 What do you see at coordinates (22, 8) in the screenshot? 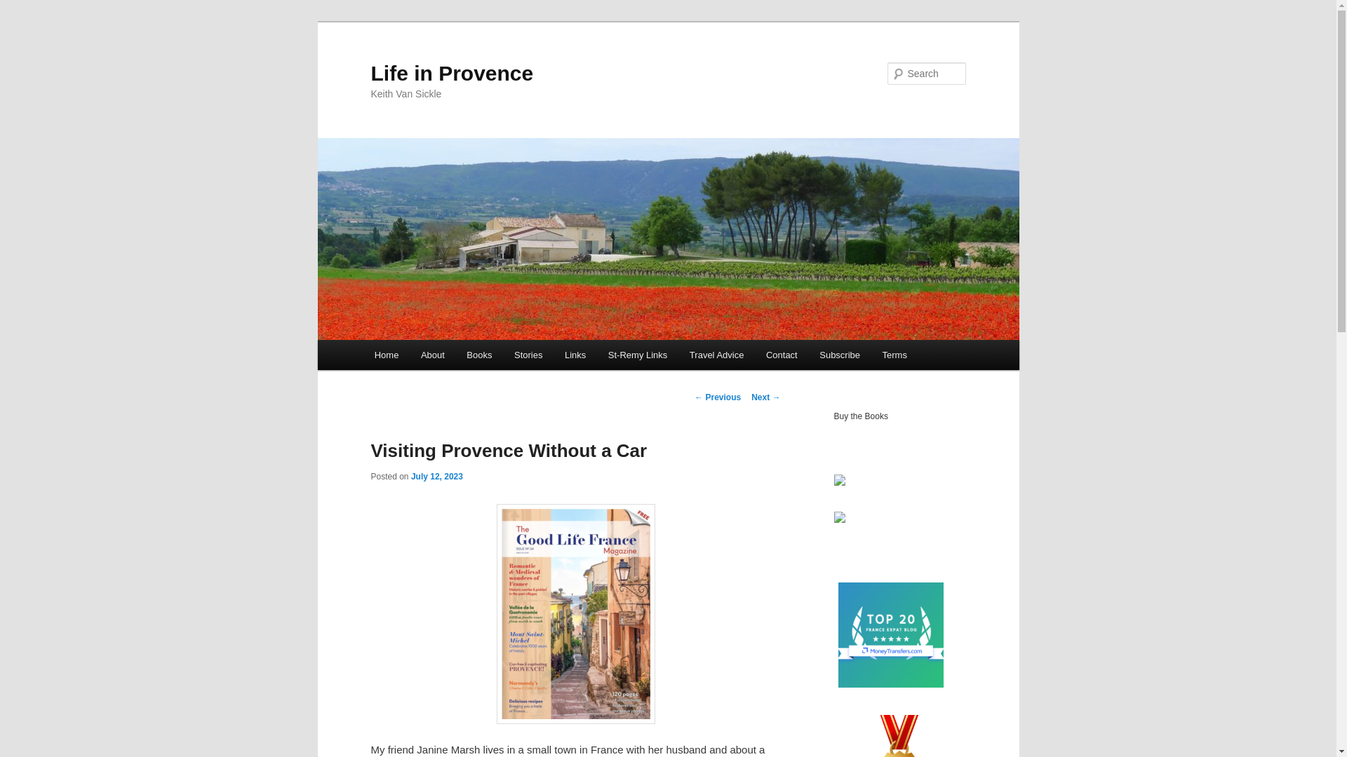
I see `Search` at bounding box center [22, 8].